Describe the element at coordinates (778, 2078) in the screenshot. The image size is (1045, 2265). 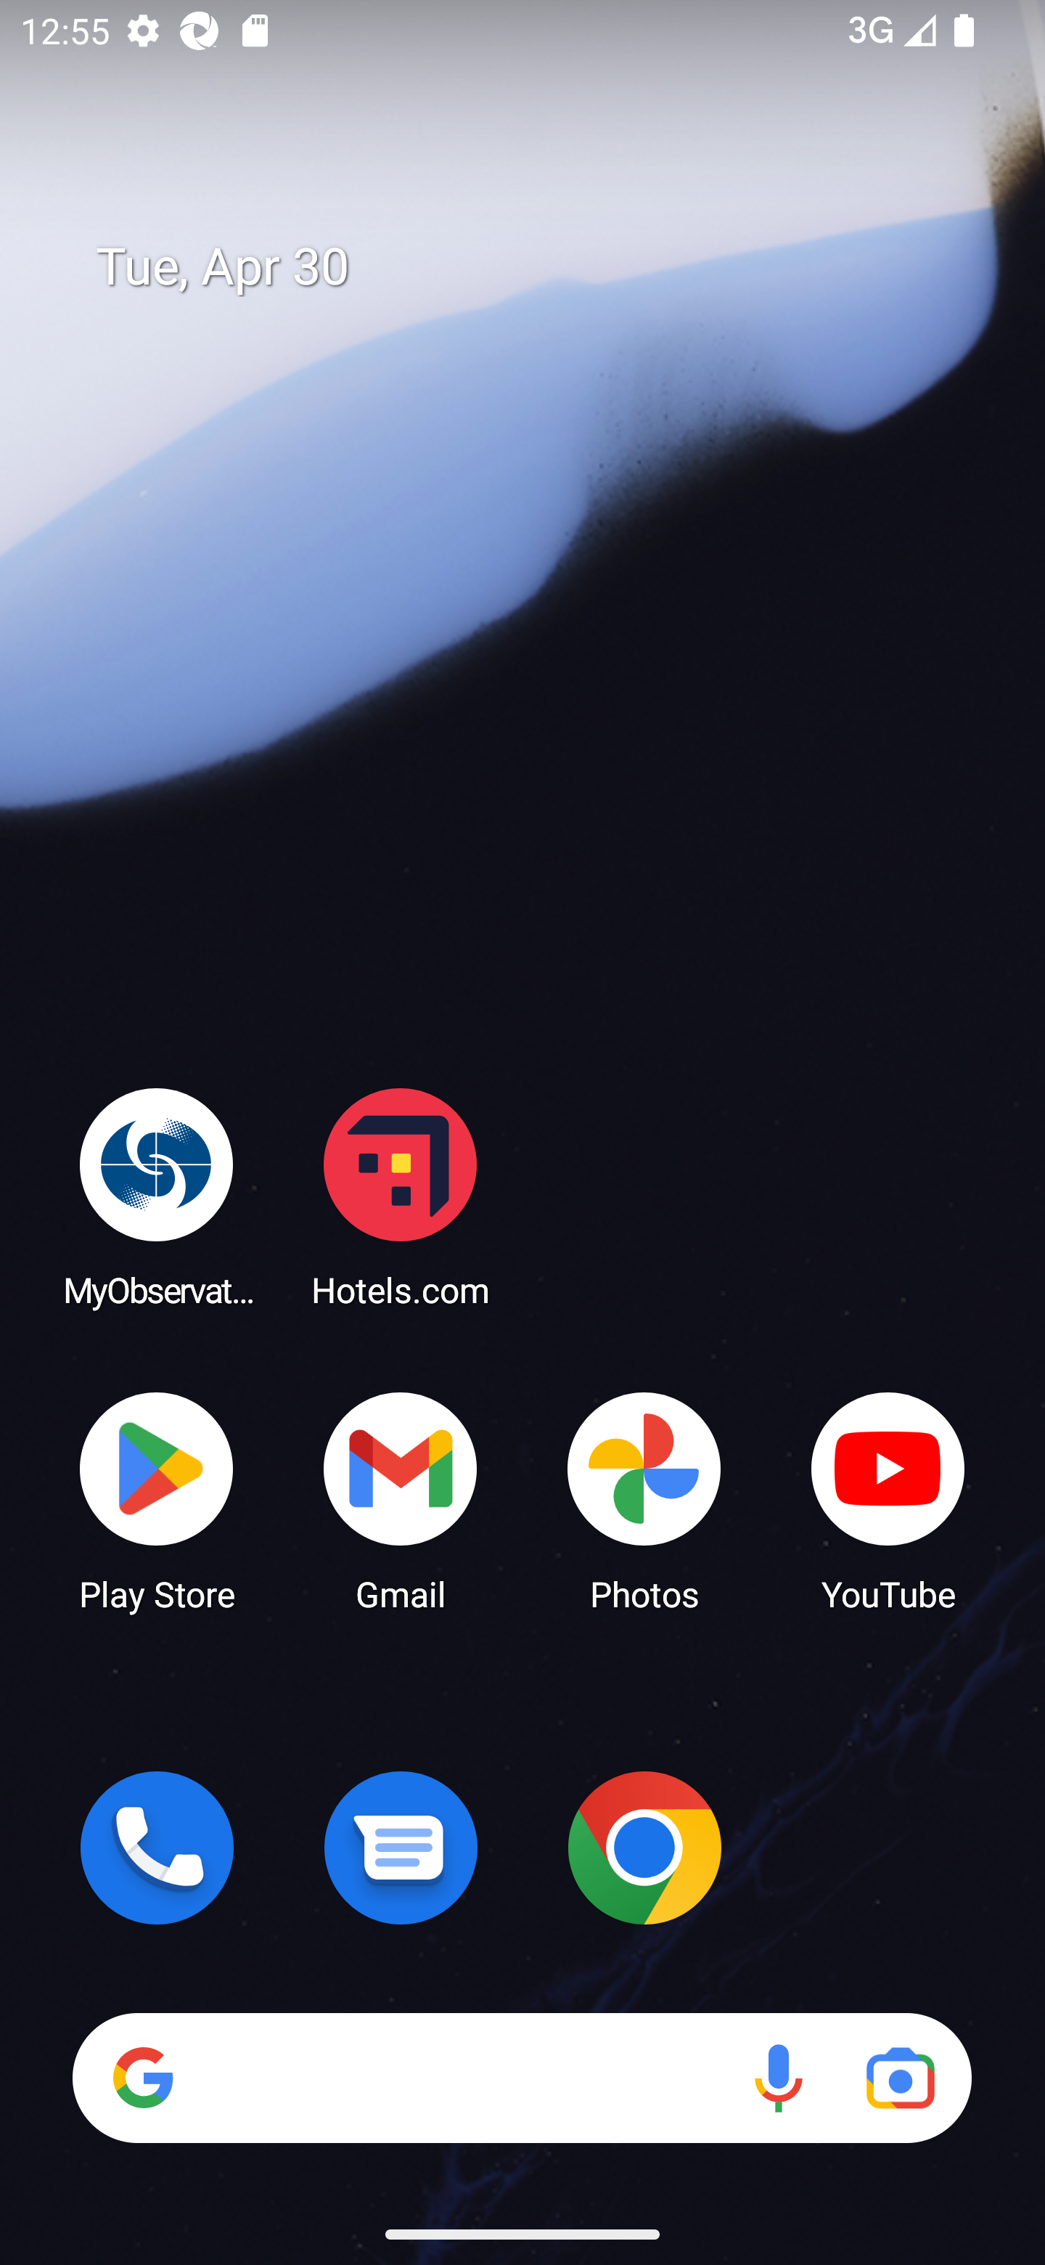
I see `Voice search` at that location.